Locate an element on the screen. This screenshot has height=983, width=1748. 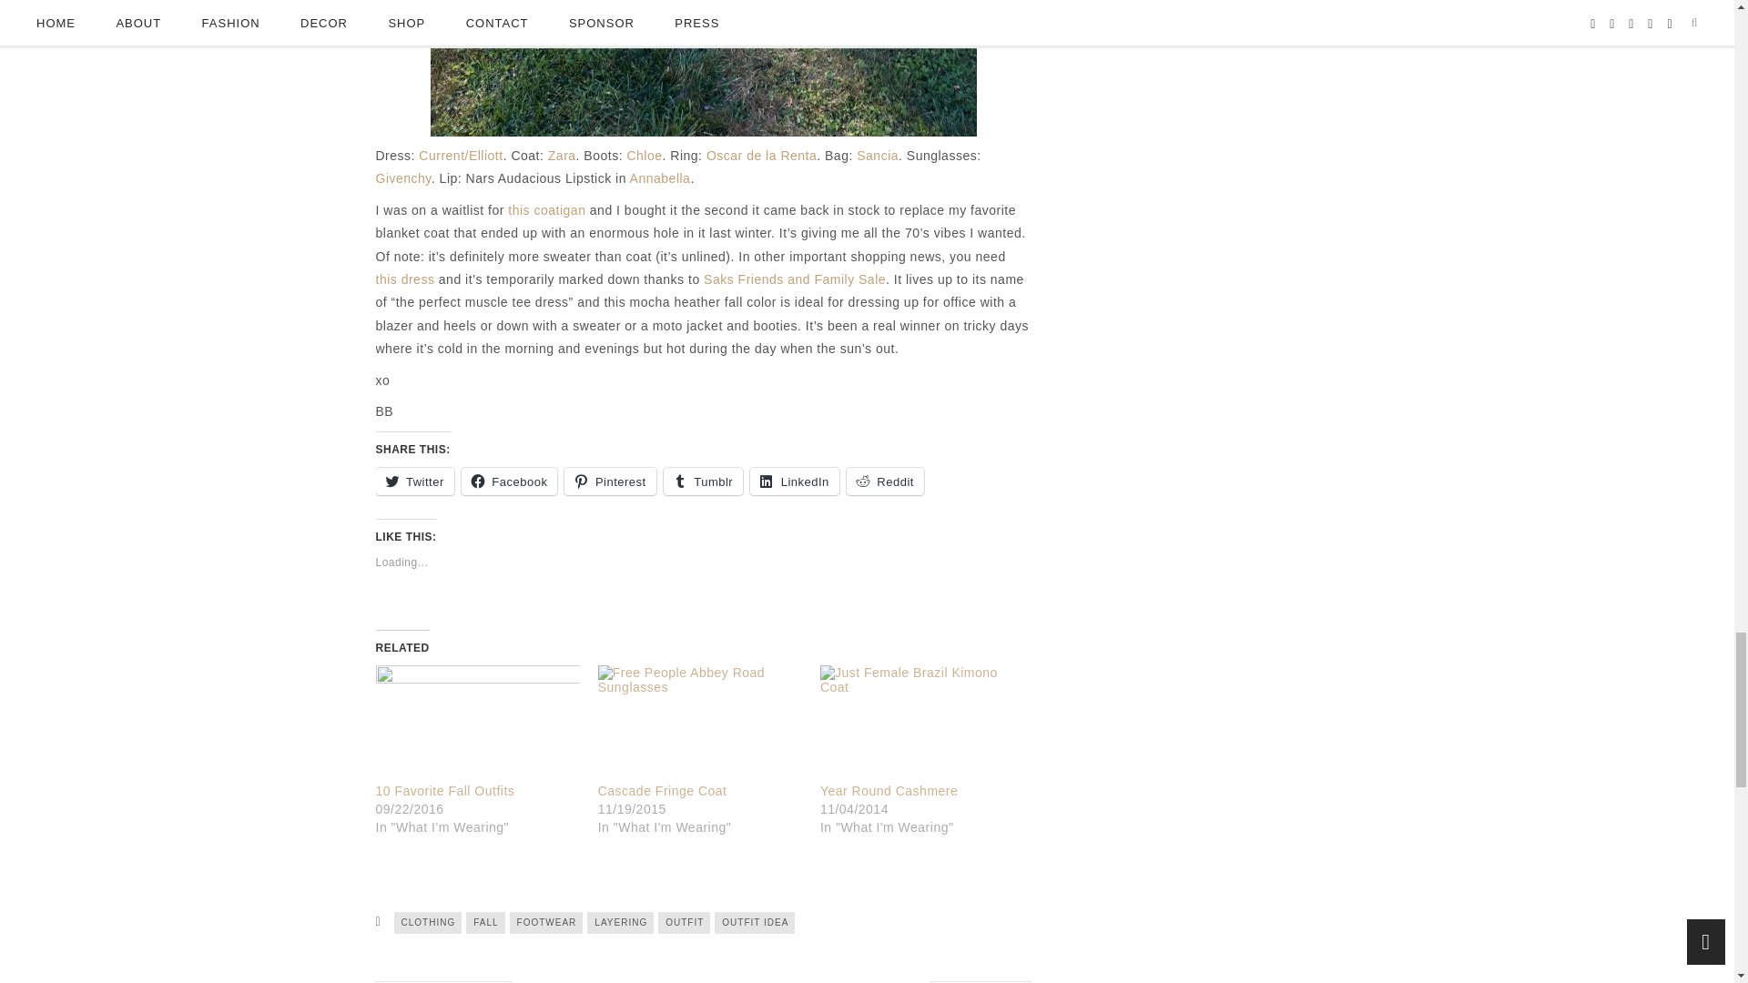
Click to share on Twitter is located at coordinates (413, 481).